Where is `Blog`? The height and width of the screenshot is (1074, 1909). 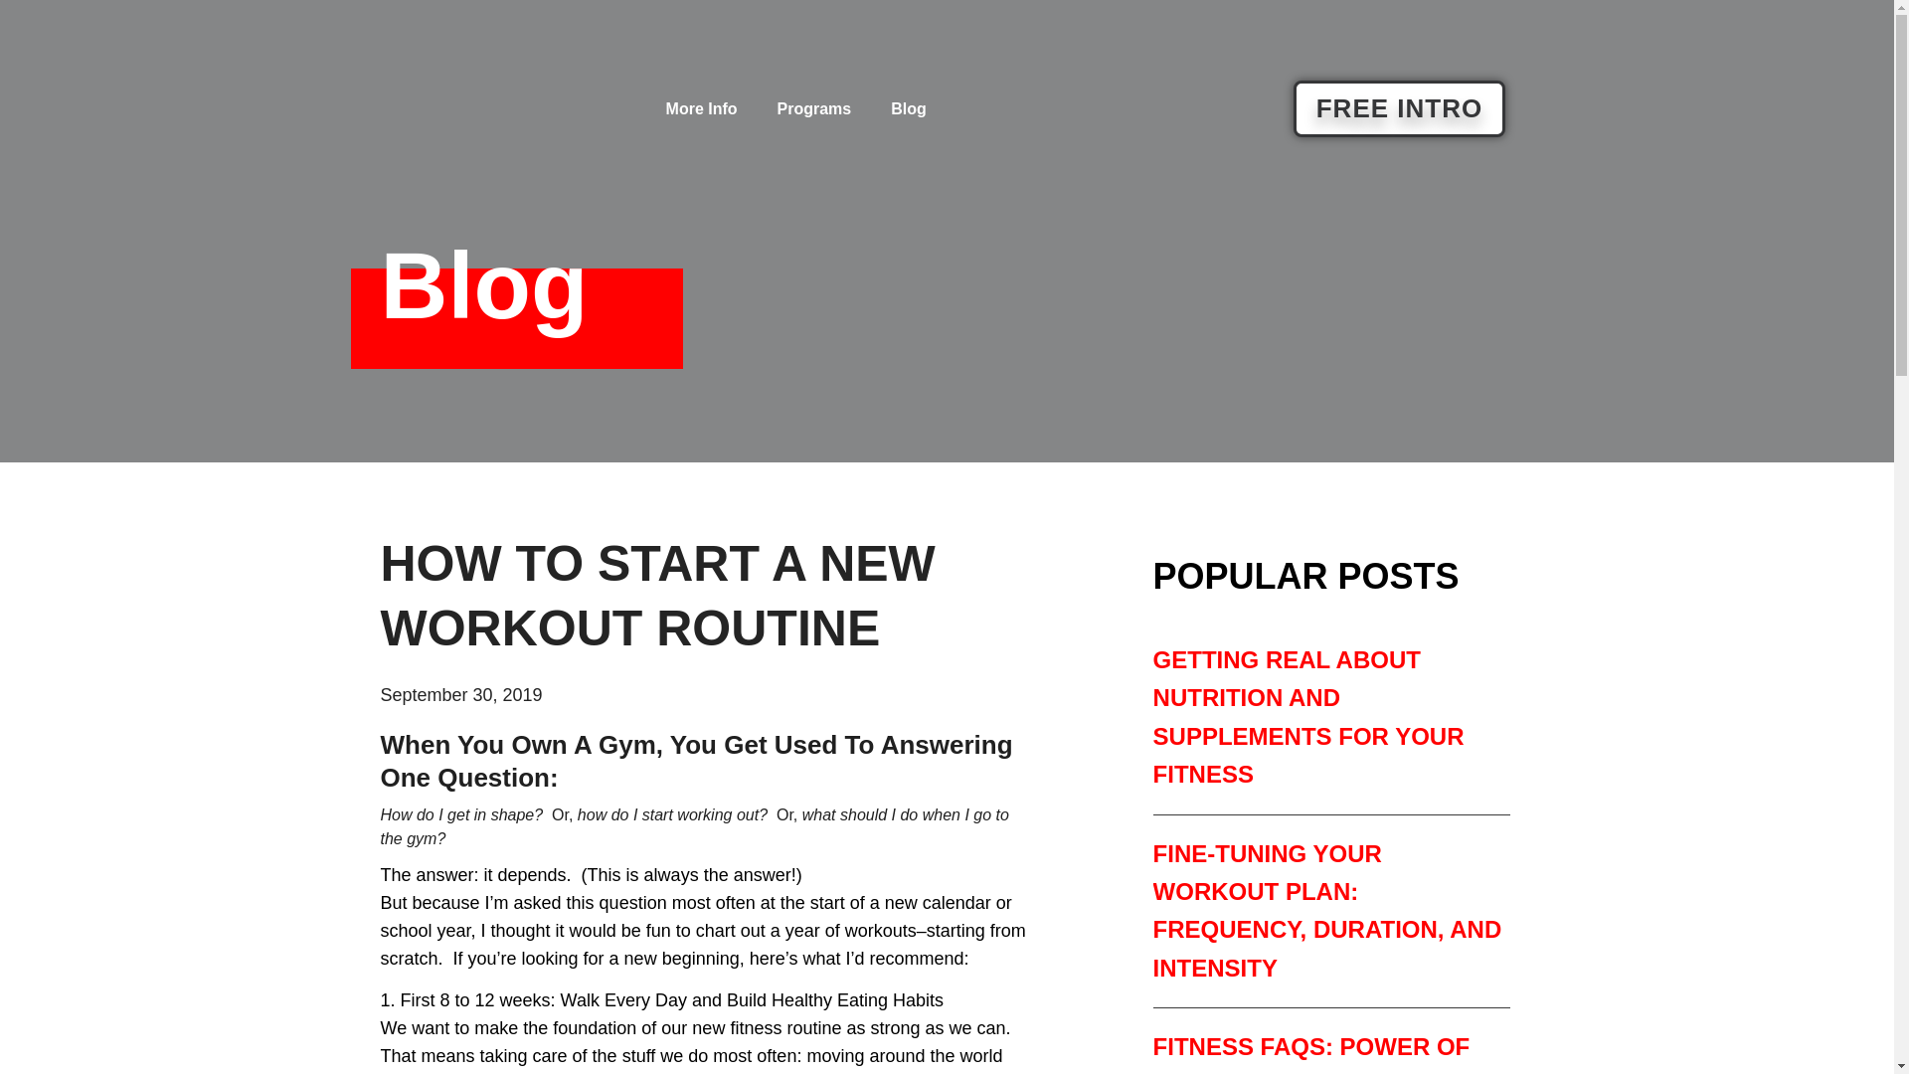 Blog is located at coordinates (909, 109).